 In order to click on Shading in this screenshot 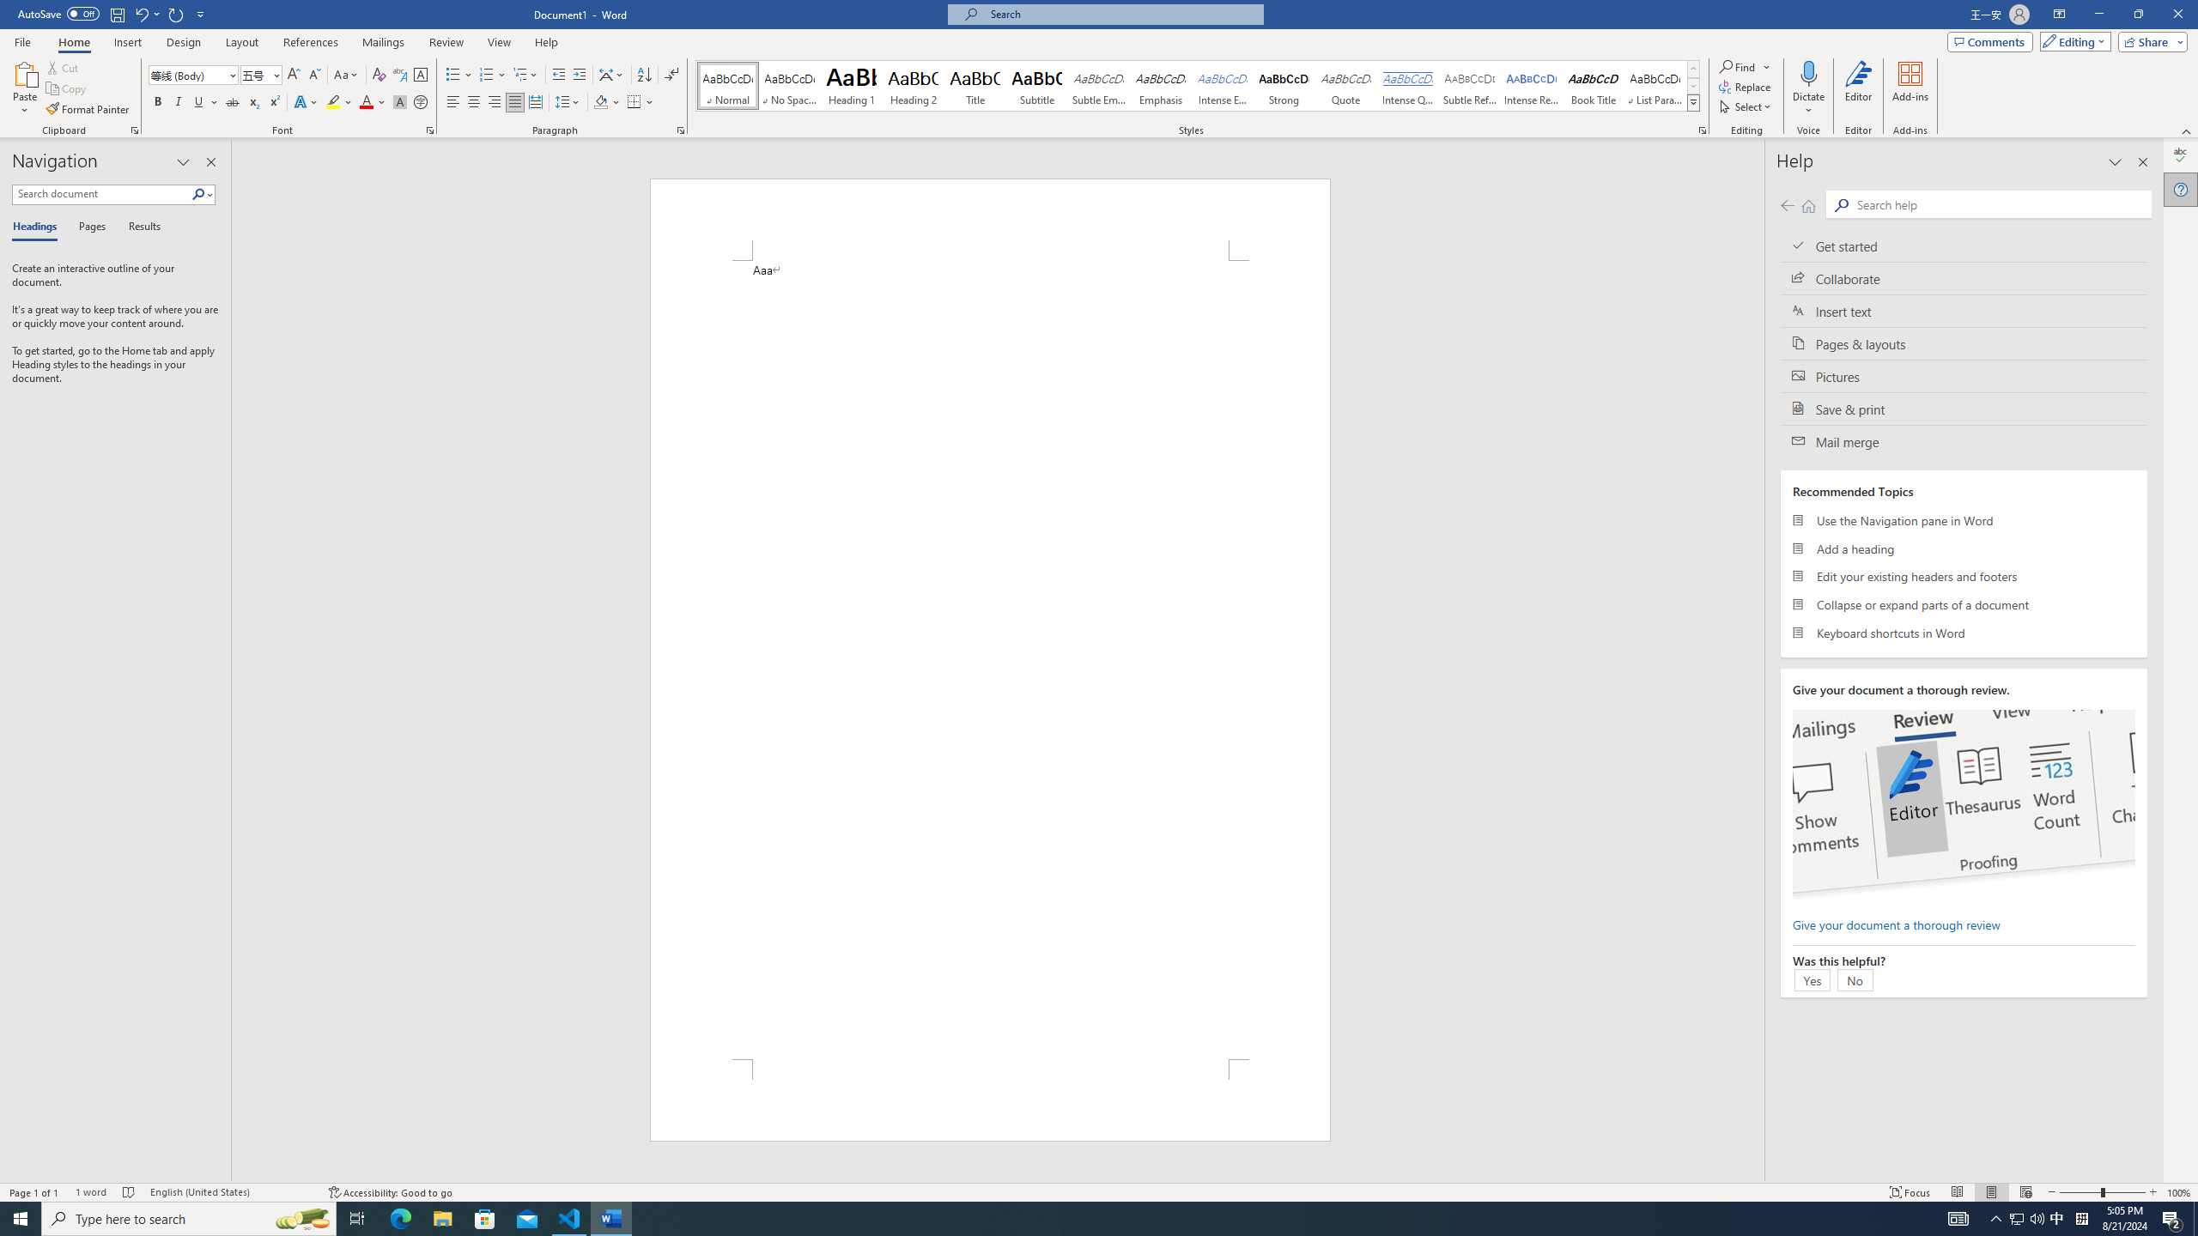, I will do `click(608, 103)`.